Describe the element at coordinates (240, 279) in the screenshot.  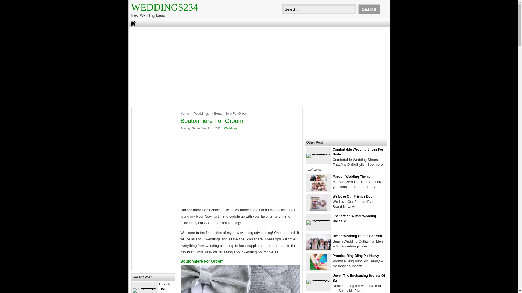
I see `Boutonniere For Groom` at that location.